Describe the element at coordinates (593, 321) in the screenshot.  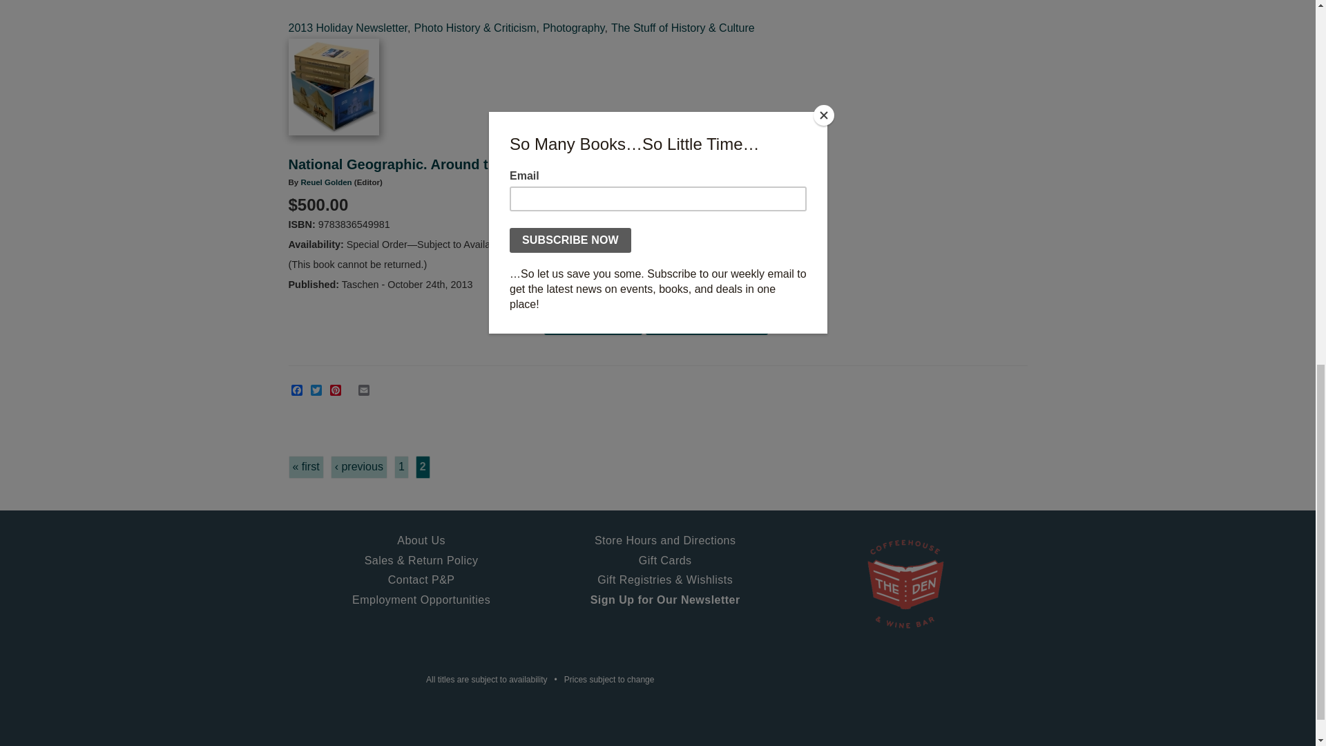
I see `Add to Cart` at that location.